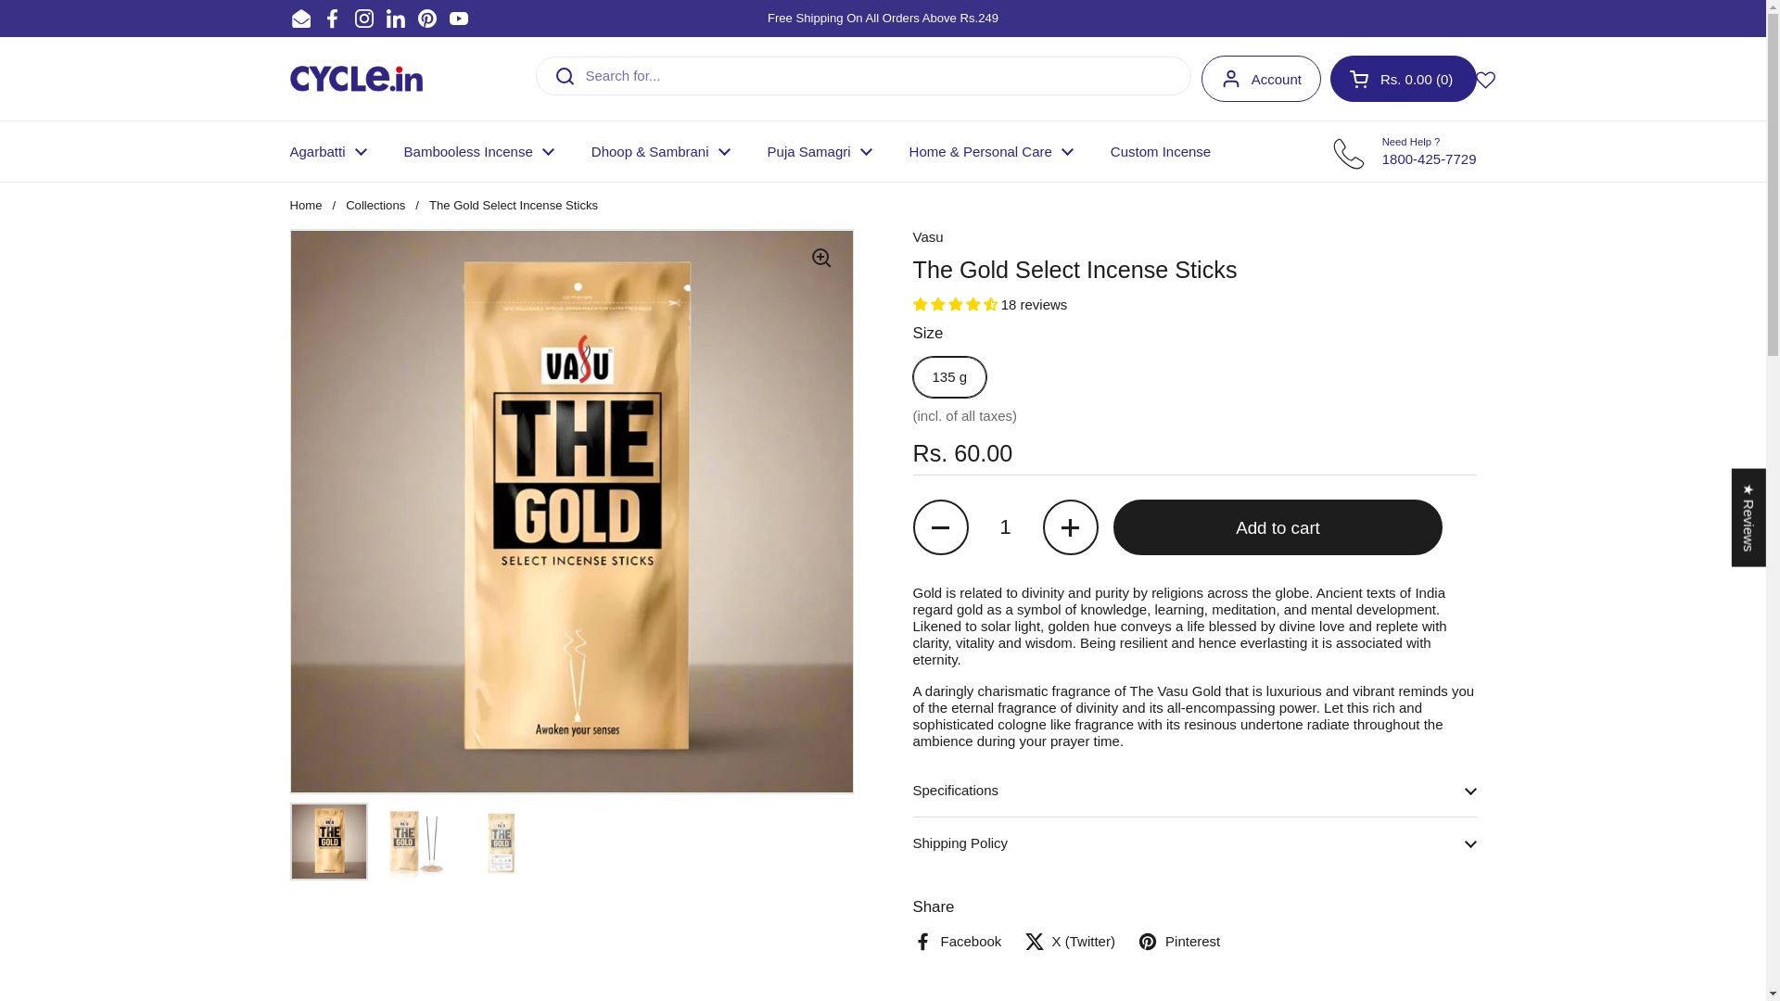 The image size is (1780, 1001). What do you see at coordinates (332, 19) in the screenshot?
I see `1` at bounding box center [332, 19].